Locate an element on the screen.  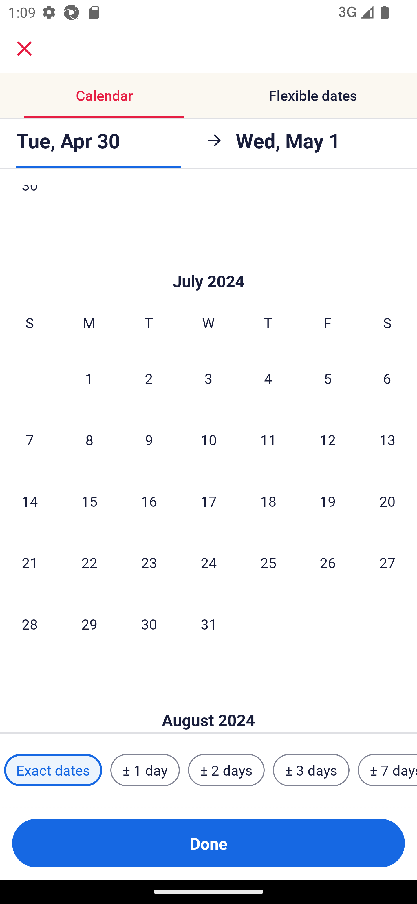
Done is located at coordinates (209, 843).